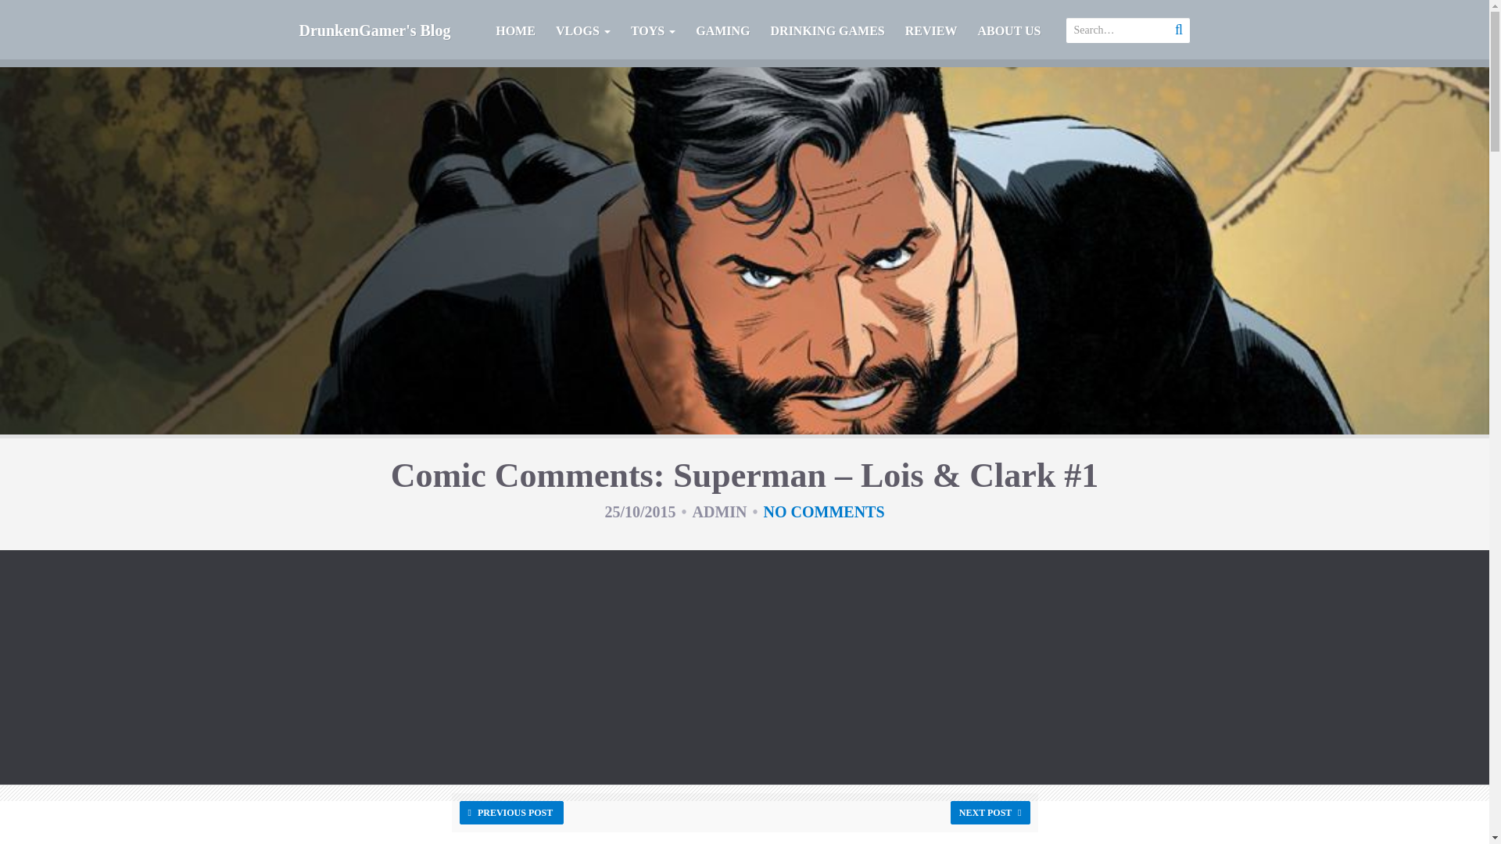  I want to click on Sunday, October 25th, 2015, 3:18 pm, so click(639, 511).